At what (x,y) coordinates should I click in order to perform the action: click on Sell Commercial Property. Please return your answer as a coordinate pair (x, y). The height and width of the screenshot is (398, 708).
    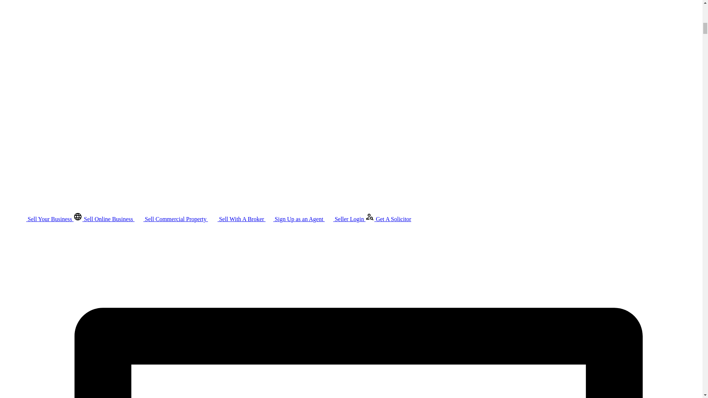
    Looking at the image, I should click on (171, 219).